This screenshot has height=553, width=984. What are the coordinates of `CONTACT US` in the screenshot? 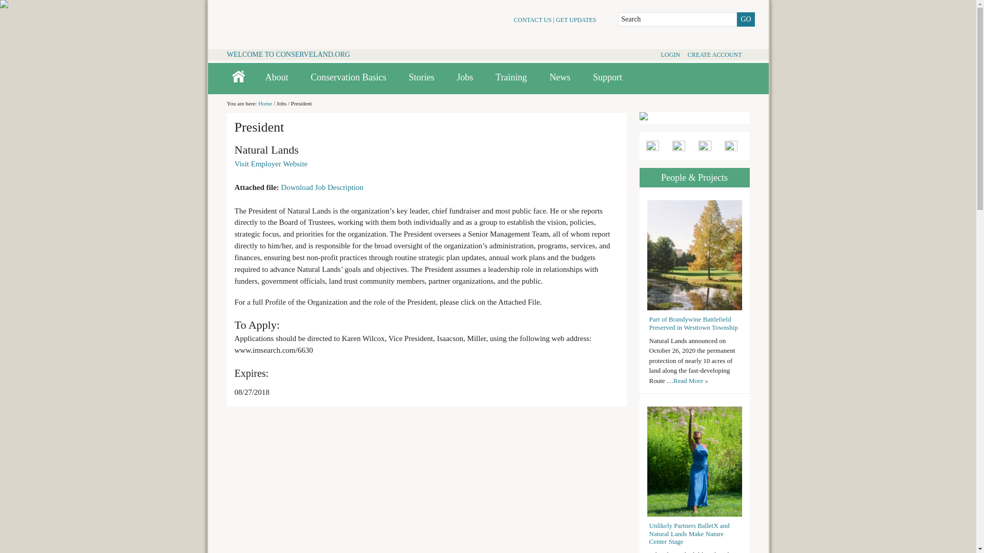 It's located at (533, 20).